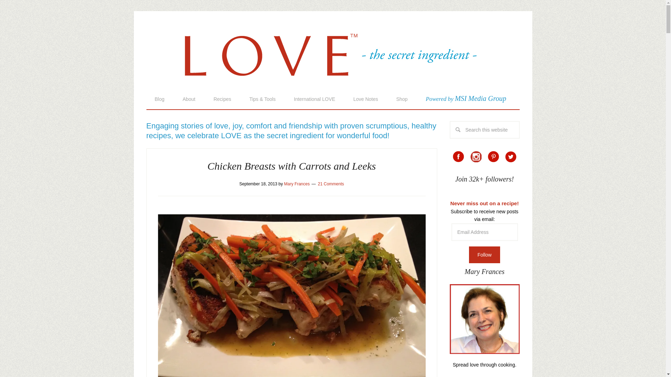 The image size is (671, 377). What do you see at coordinates (315, 99) in the screenshot?
I see `International LOVE` at bounding box center [315, 99].